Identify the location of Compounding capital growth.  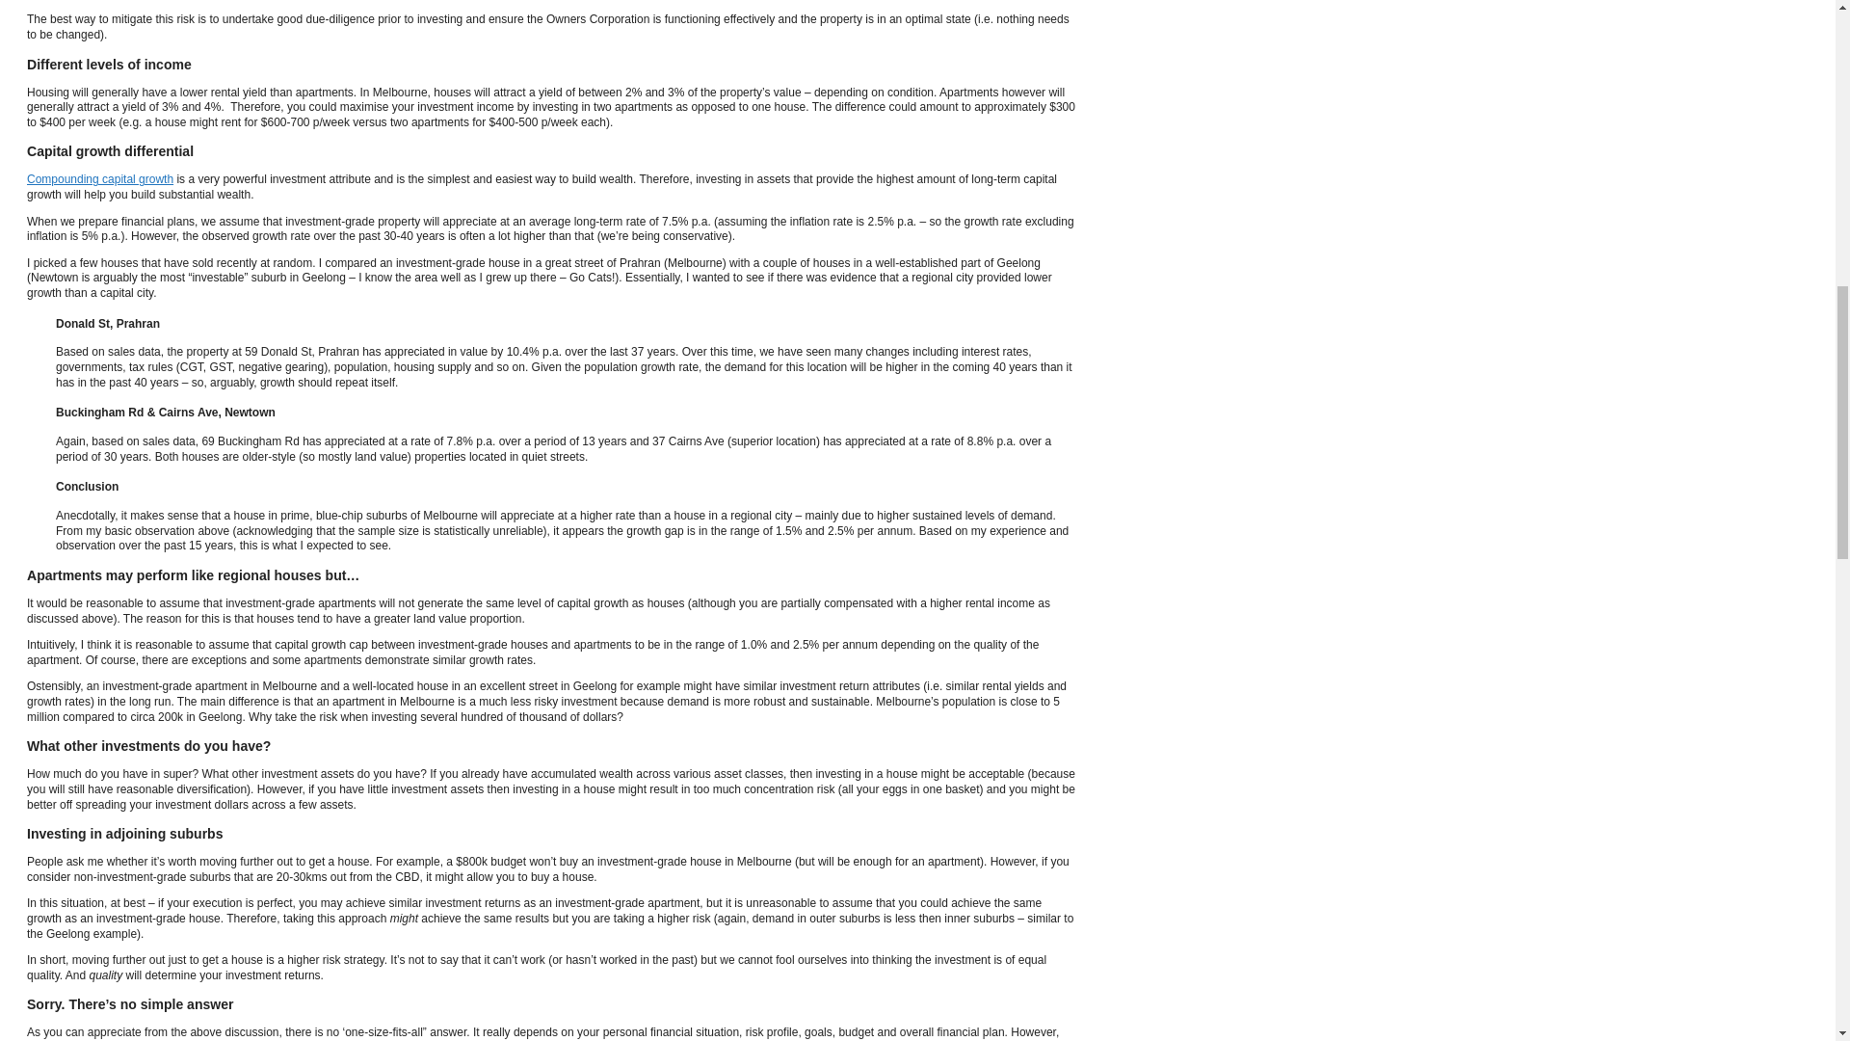
(100, 179).